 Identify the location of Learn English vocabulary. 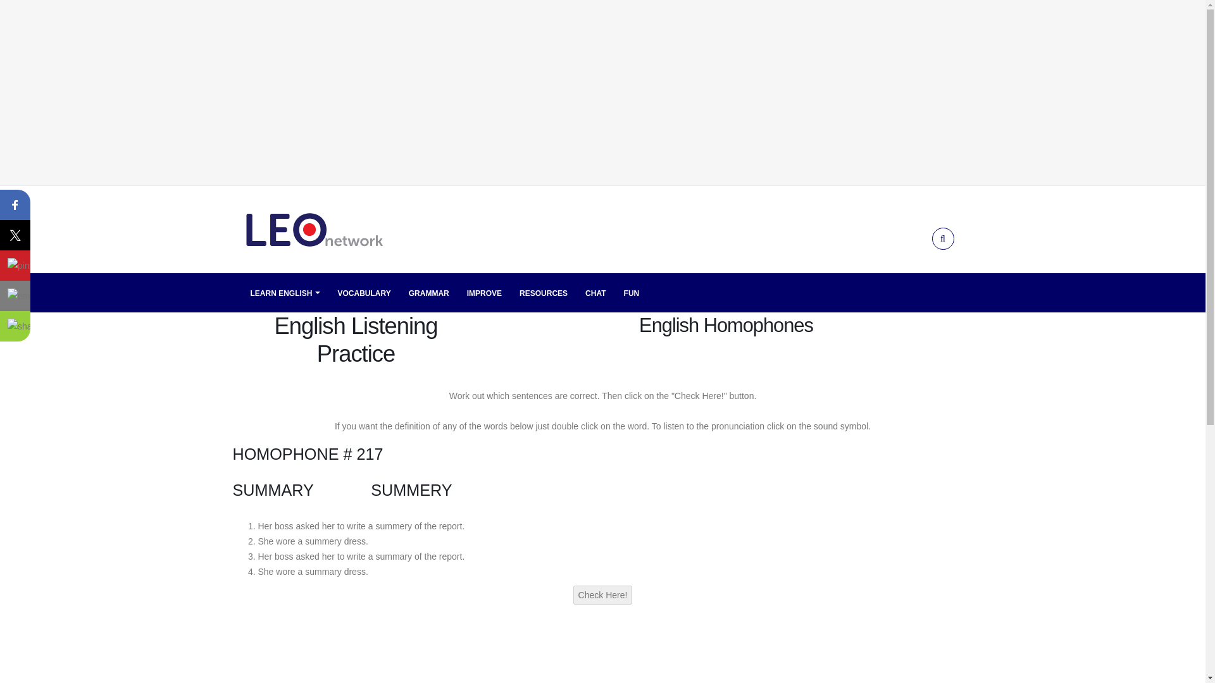
(364, 293).